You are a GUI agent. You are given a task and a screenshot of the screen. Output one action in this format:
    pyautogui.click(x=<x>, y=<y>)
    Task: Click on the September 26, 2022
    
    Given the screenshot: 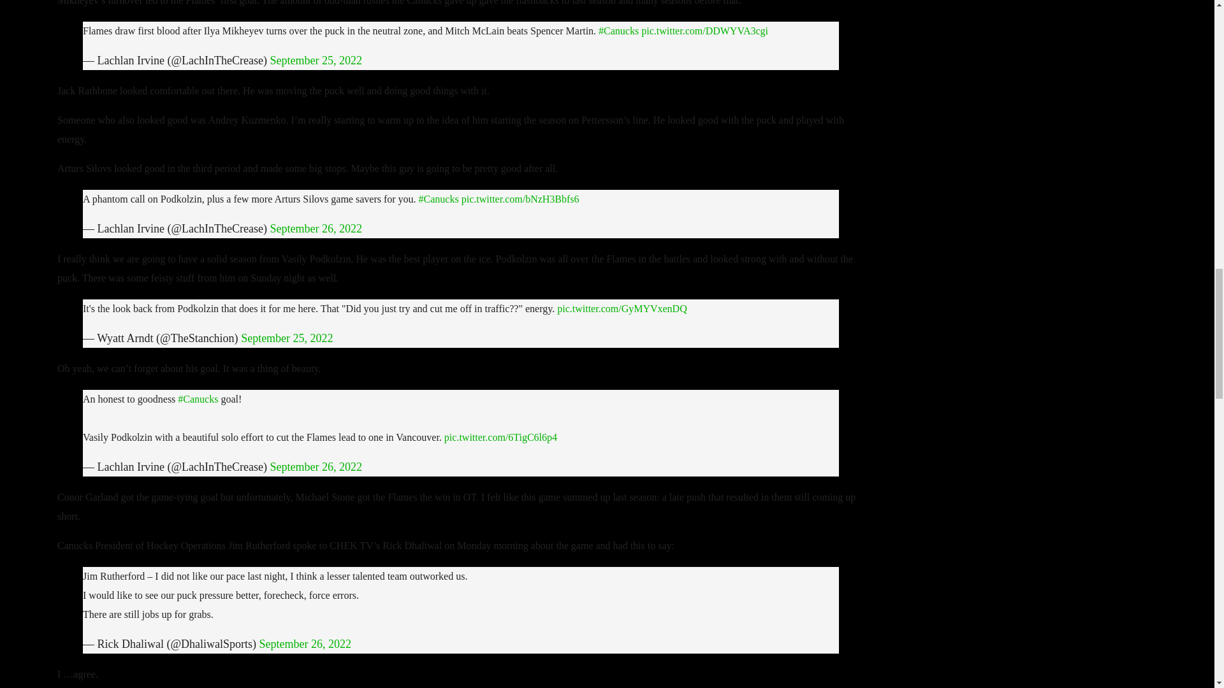 What is the action you would take?
    pyautogui.click(x=305, y=643)
    